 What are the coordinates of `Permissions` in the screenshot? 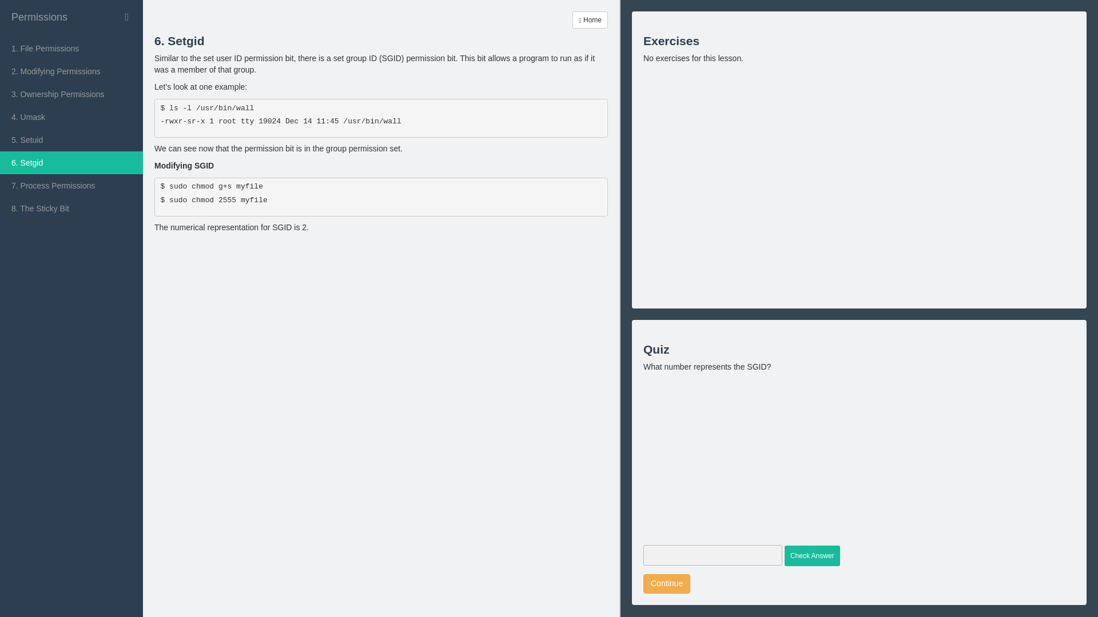 It's located at (71, 17).